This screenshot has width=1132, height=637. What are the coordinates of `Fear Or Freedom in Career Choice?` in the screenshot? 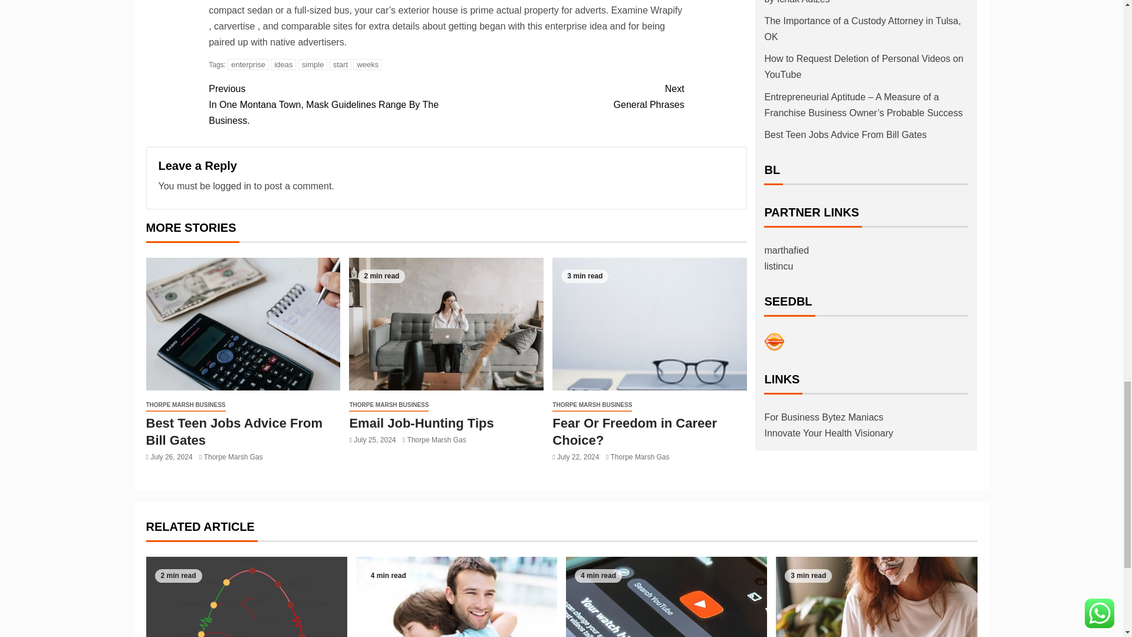 It's located at (650, 324).